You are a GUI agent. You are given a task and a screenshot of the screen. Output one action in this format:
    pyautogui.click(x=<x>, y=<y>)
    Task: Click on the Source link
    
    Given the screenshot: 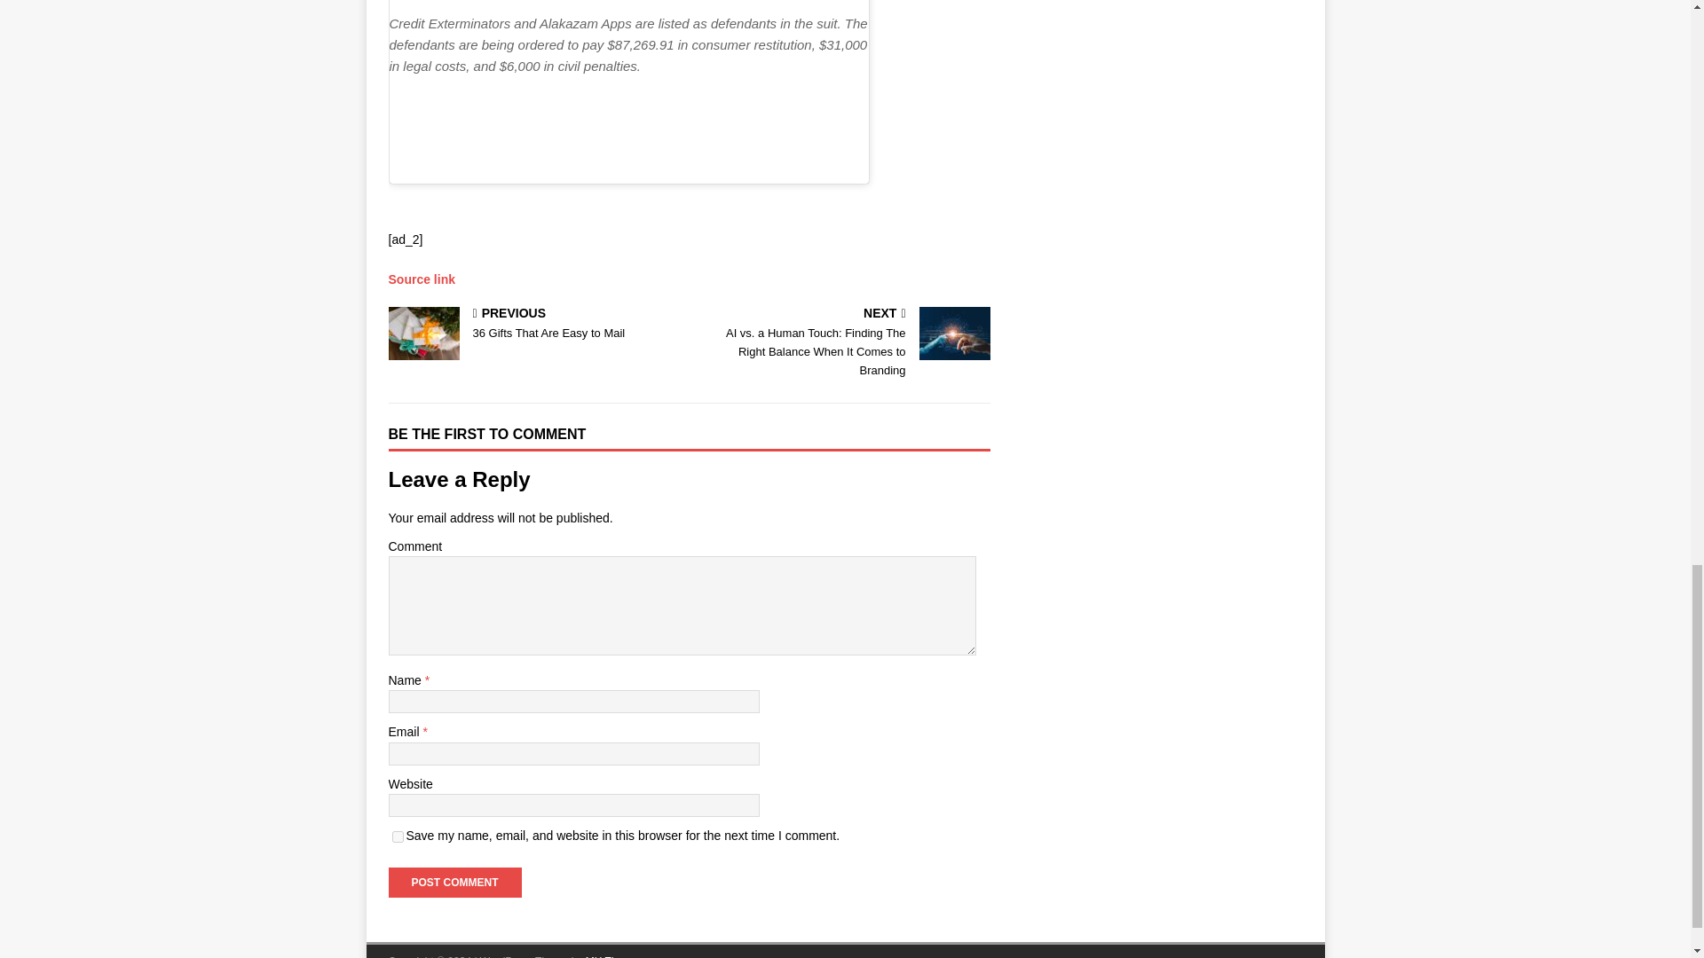 What is the action you would take?
    pyautogui.click(x=421, y=279)
    